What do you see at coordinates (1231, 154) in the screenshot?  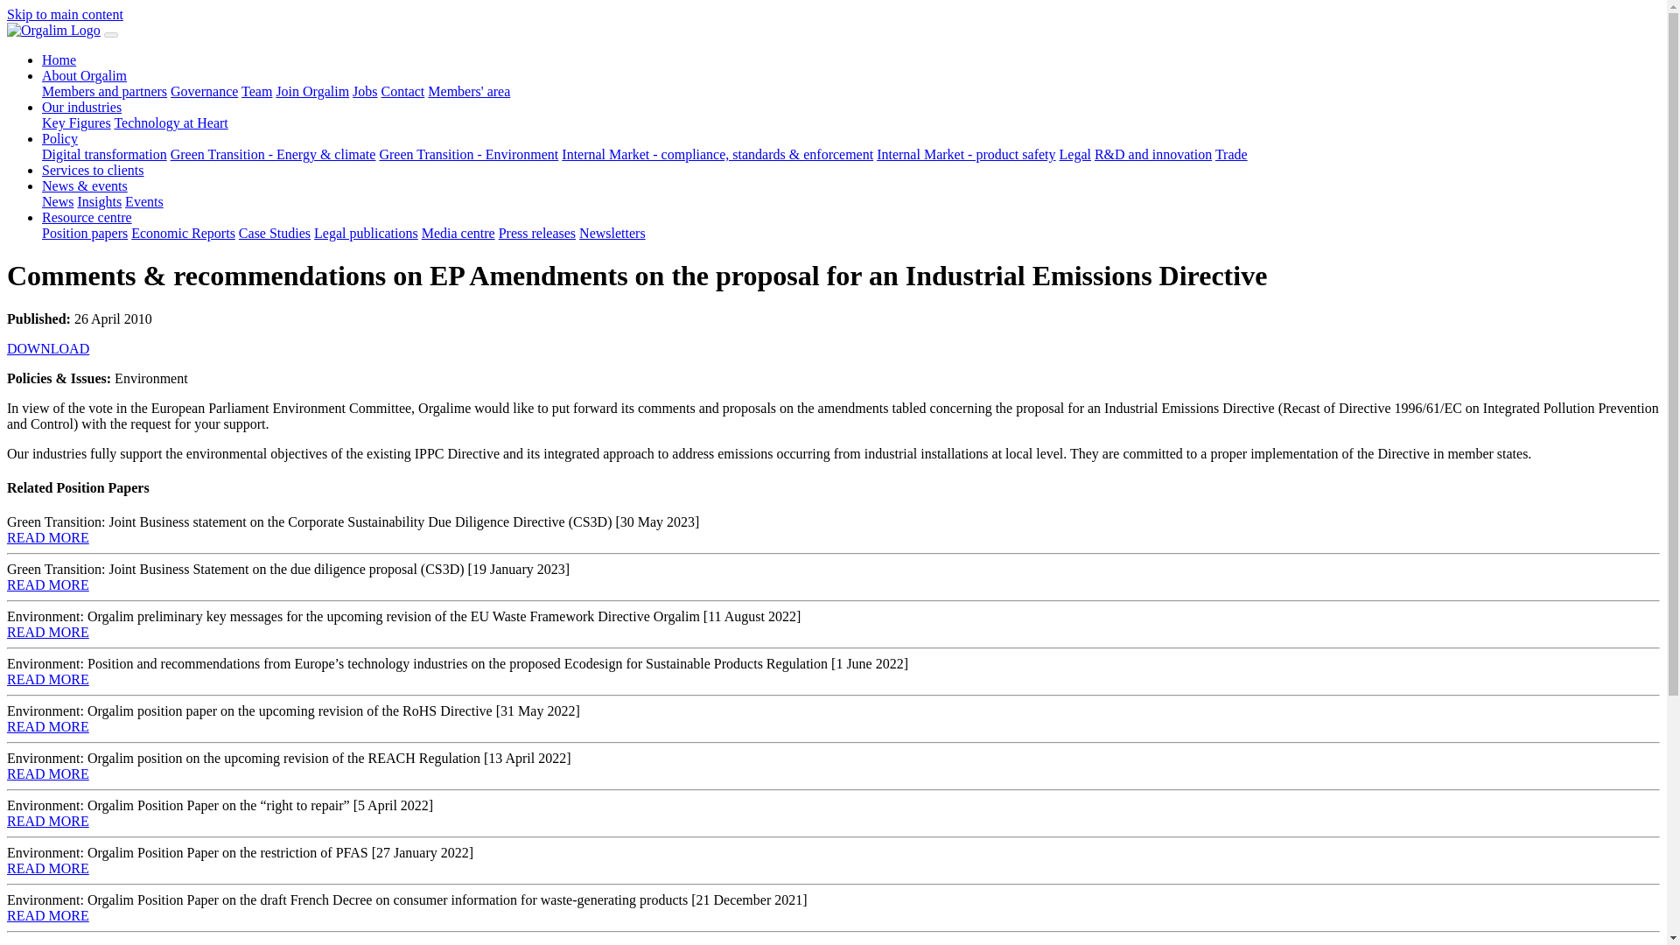 I see `Trade` at bounding box center [1231, 154].